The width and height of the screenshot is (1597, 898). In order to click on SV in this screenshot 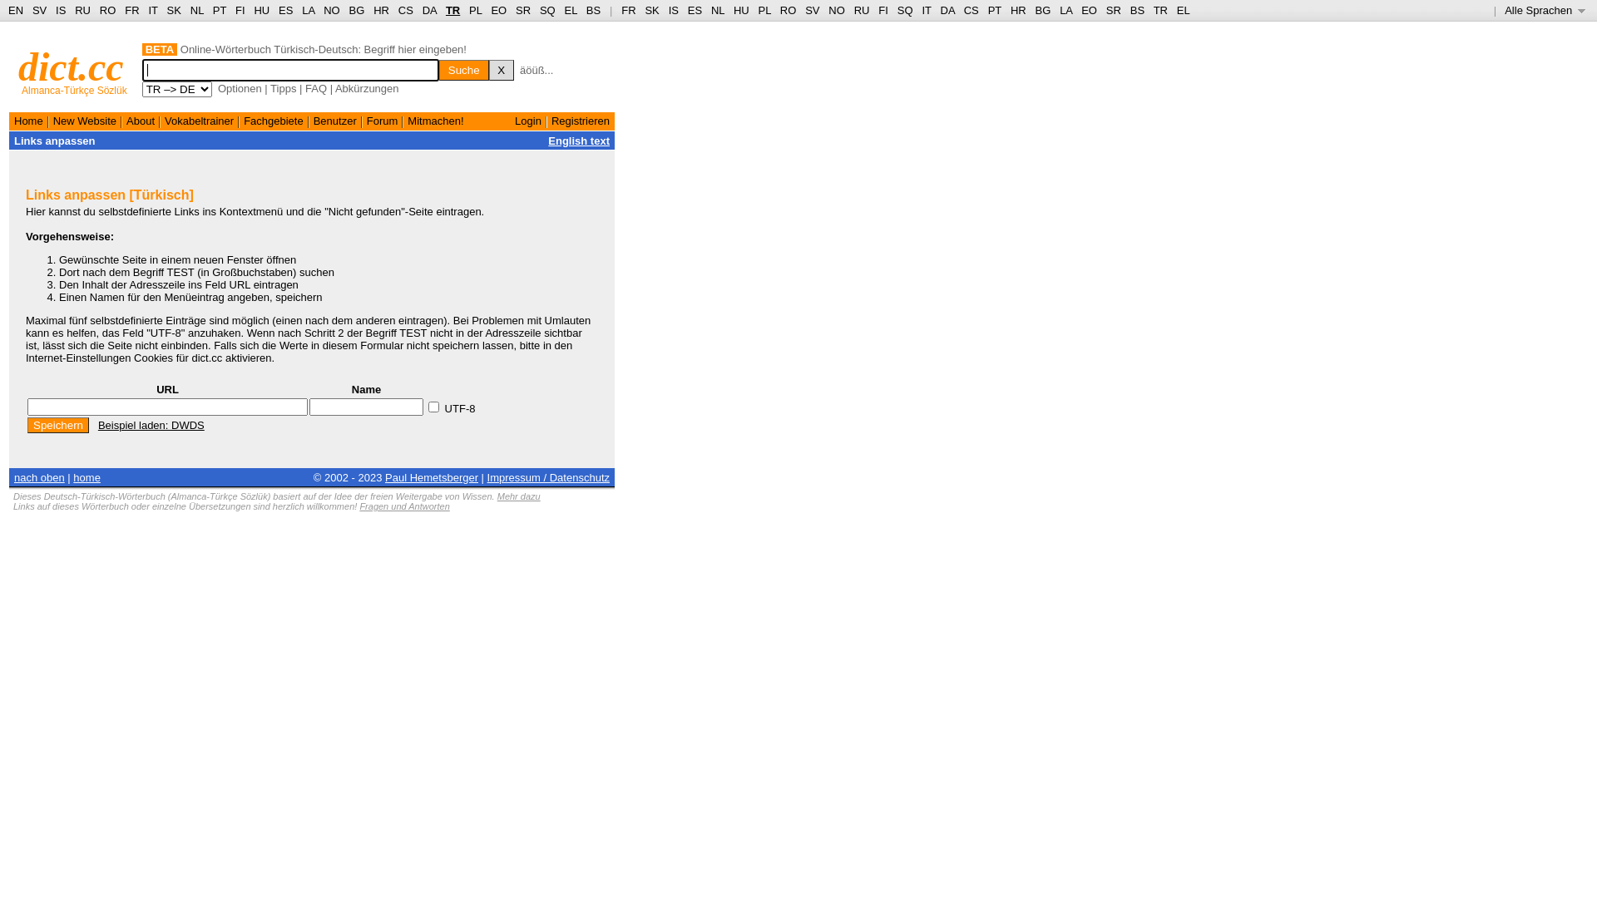, I will do `click(812, 10)`.